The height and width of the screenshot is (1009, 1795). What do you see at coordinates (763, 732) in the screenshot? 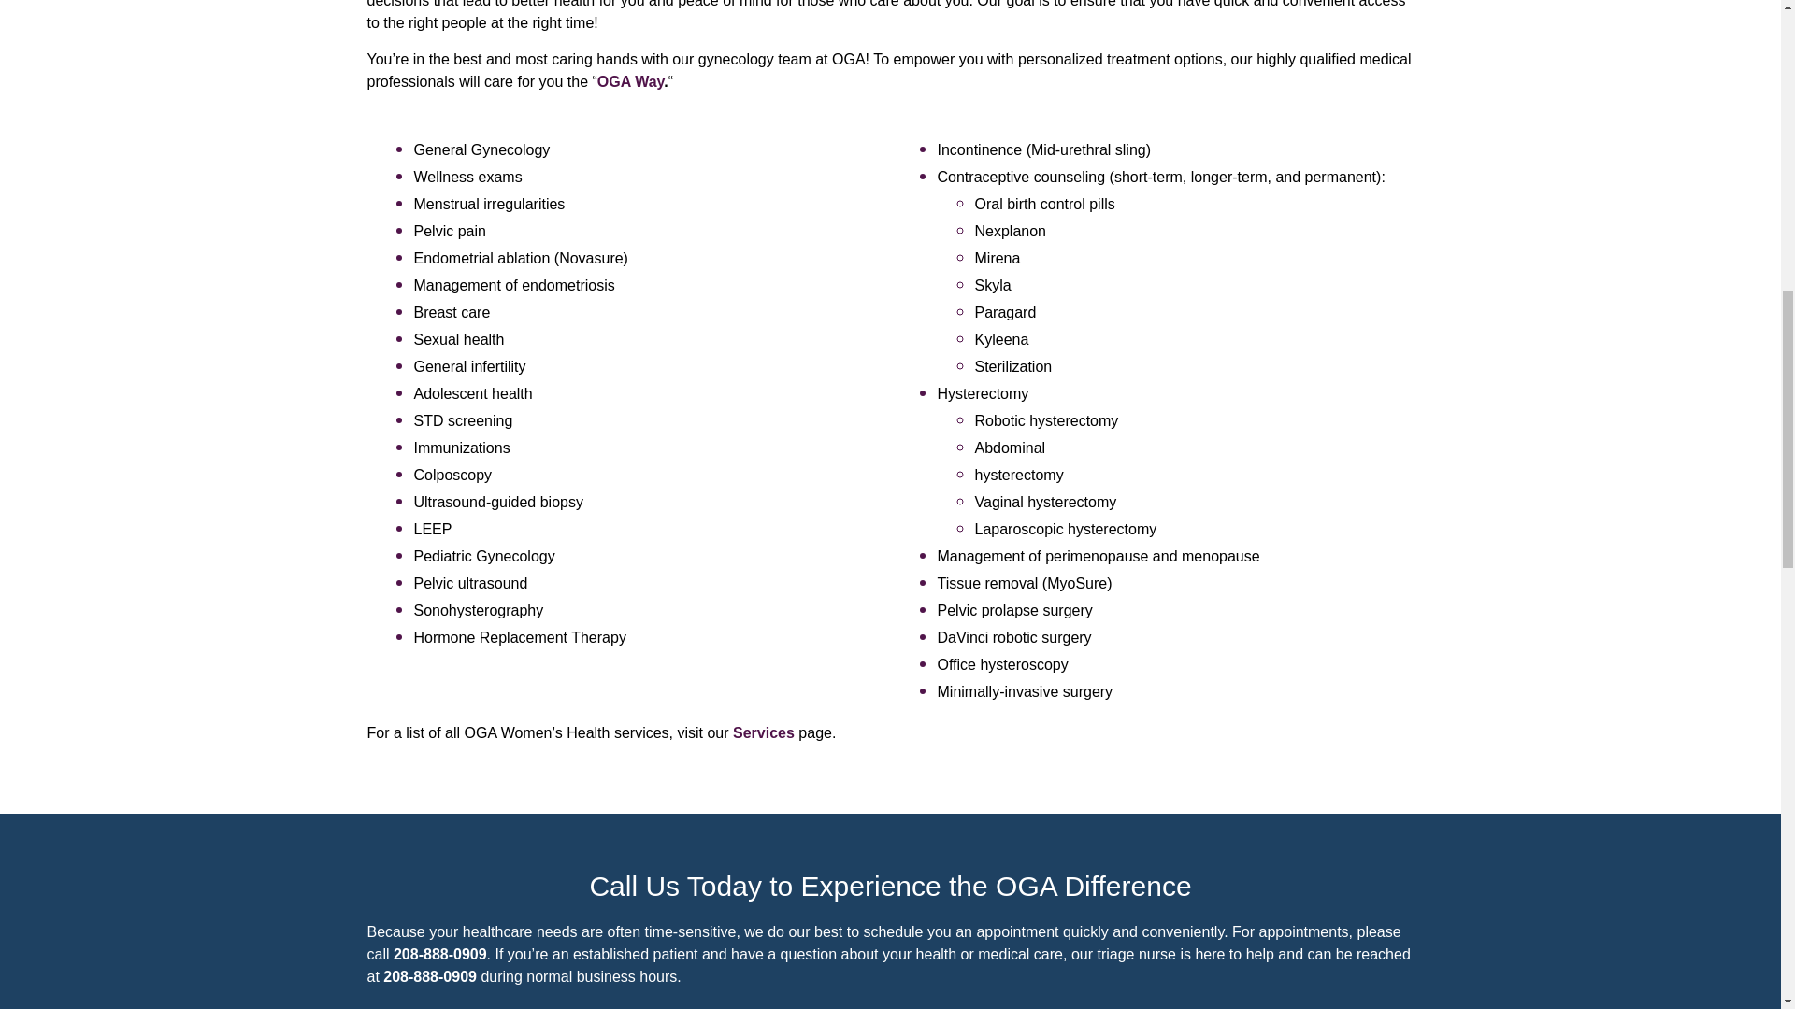
I see `OBGYN Services` at bounding box center [763, 732].